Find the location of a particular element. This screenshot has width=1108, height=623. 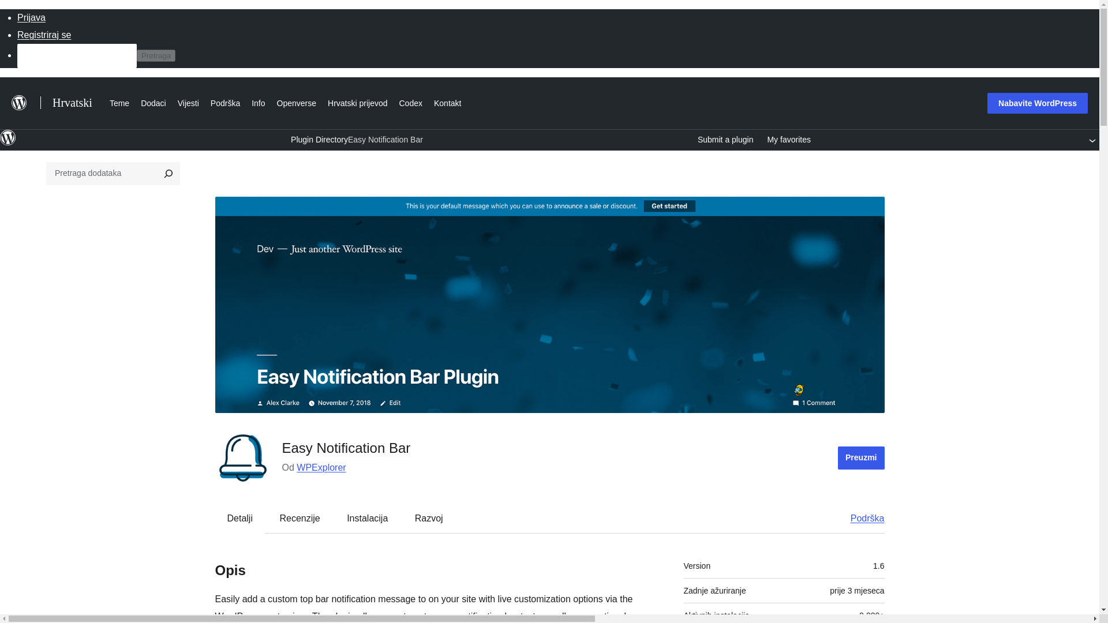

Pretraga is located at coordinates (156, 55).